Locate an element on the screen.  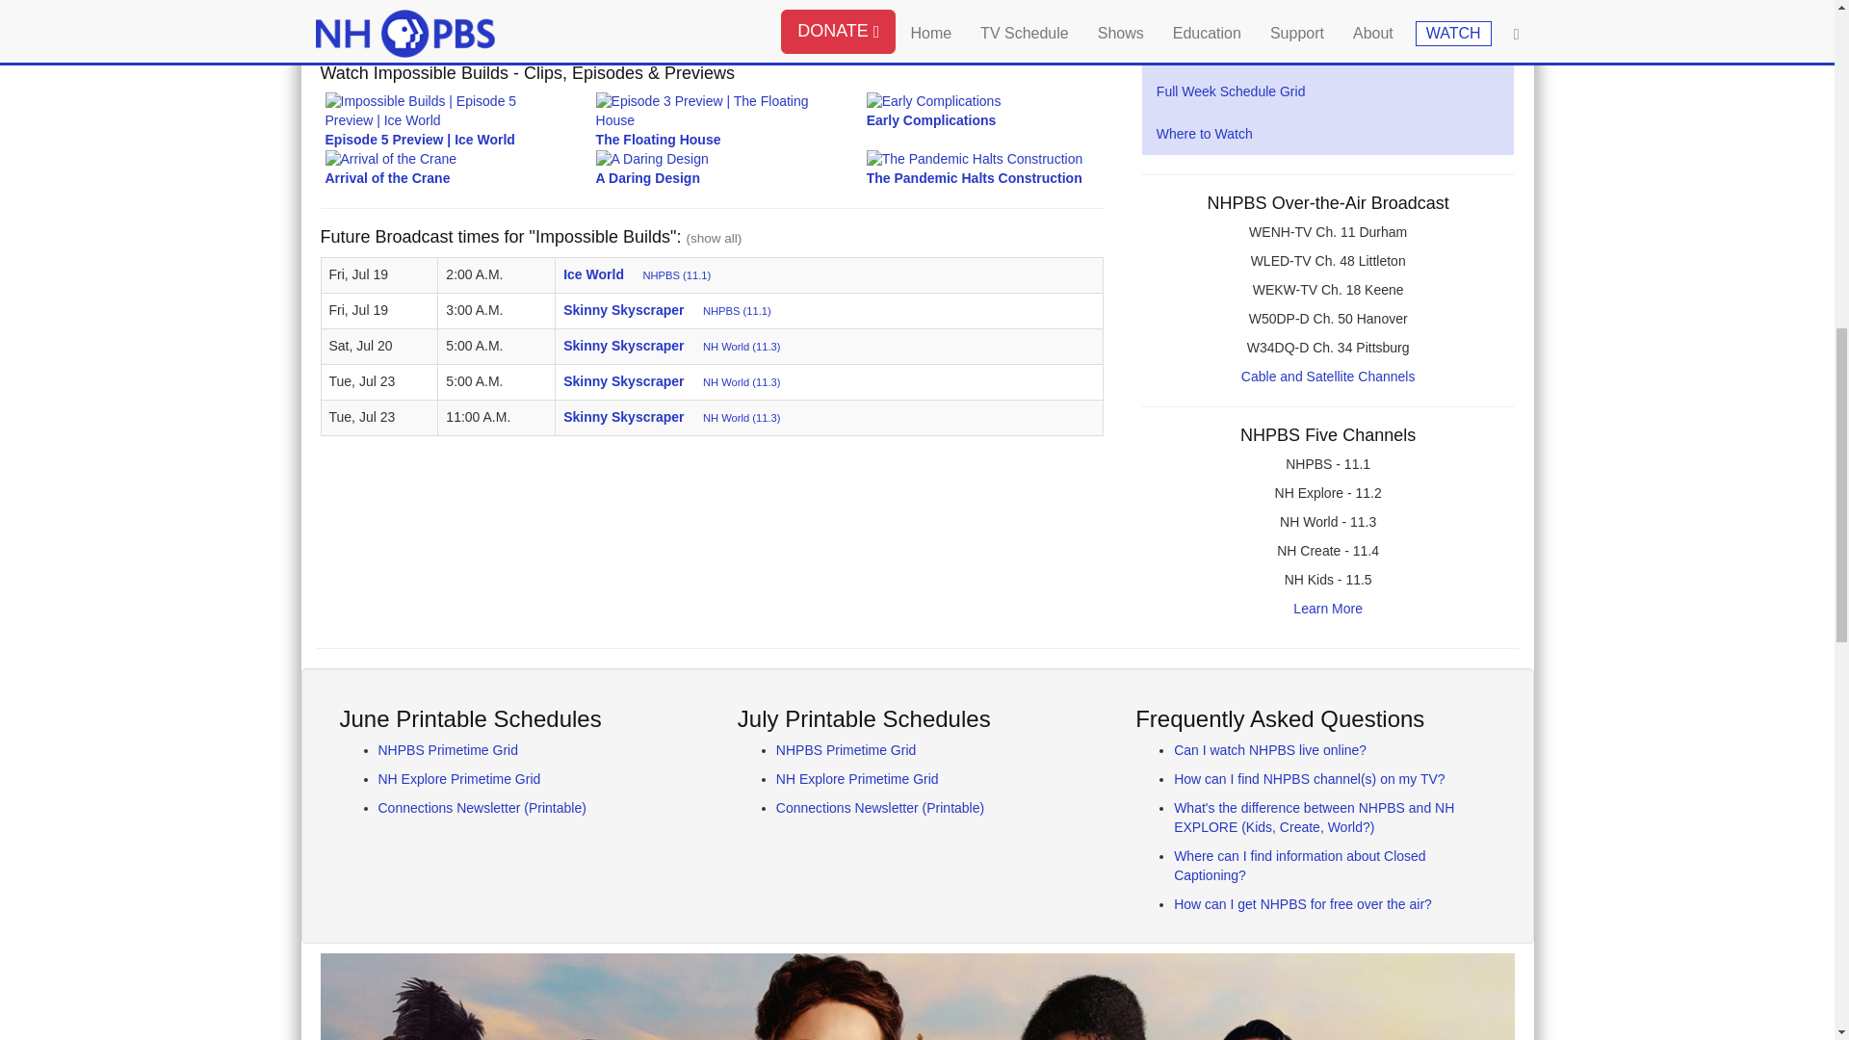
The Floating House is located at coordinates (712, 119).